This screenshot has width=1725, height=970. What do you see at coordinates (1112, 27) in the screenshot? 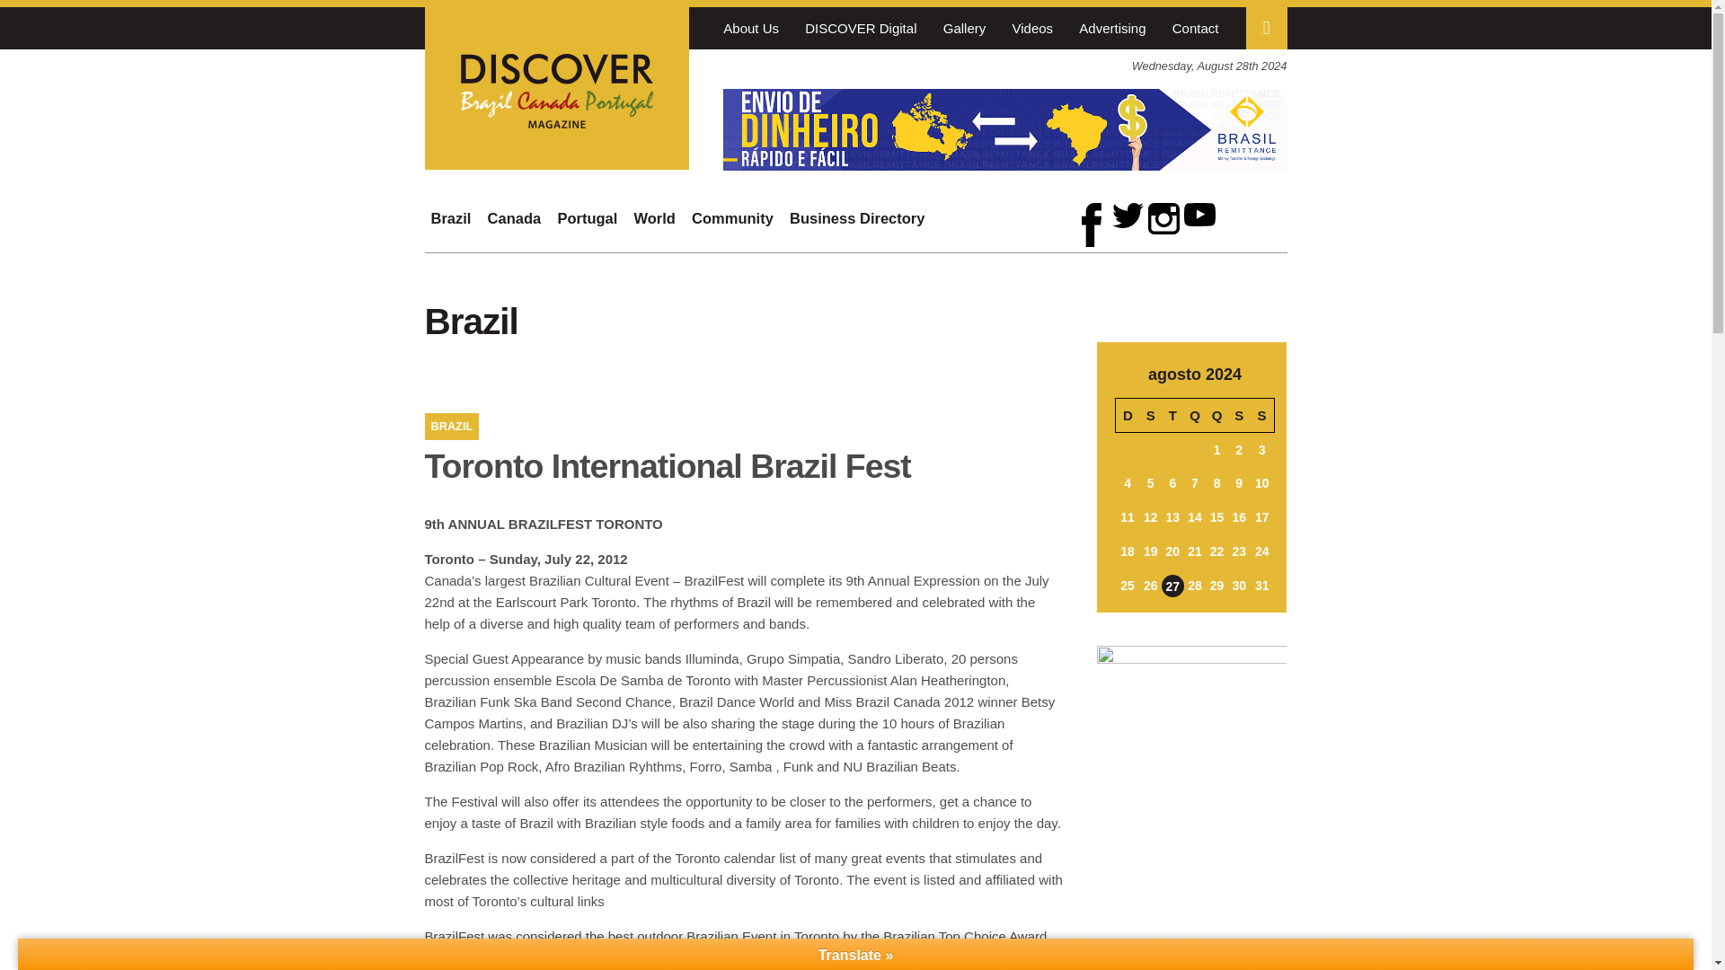
I see `Advertising` at bounding box center [1112, 27].